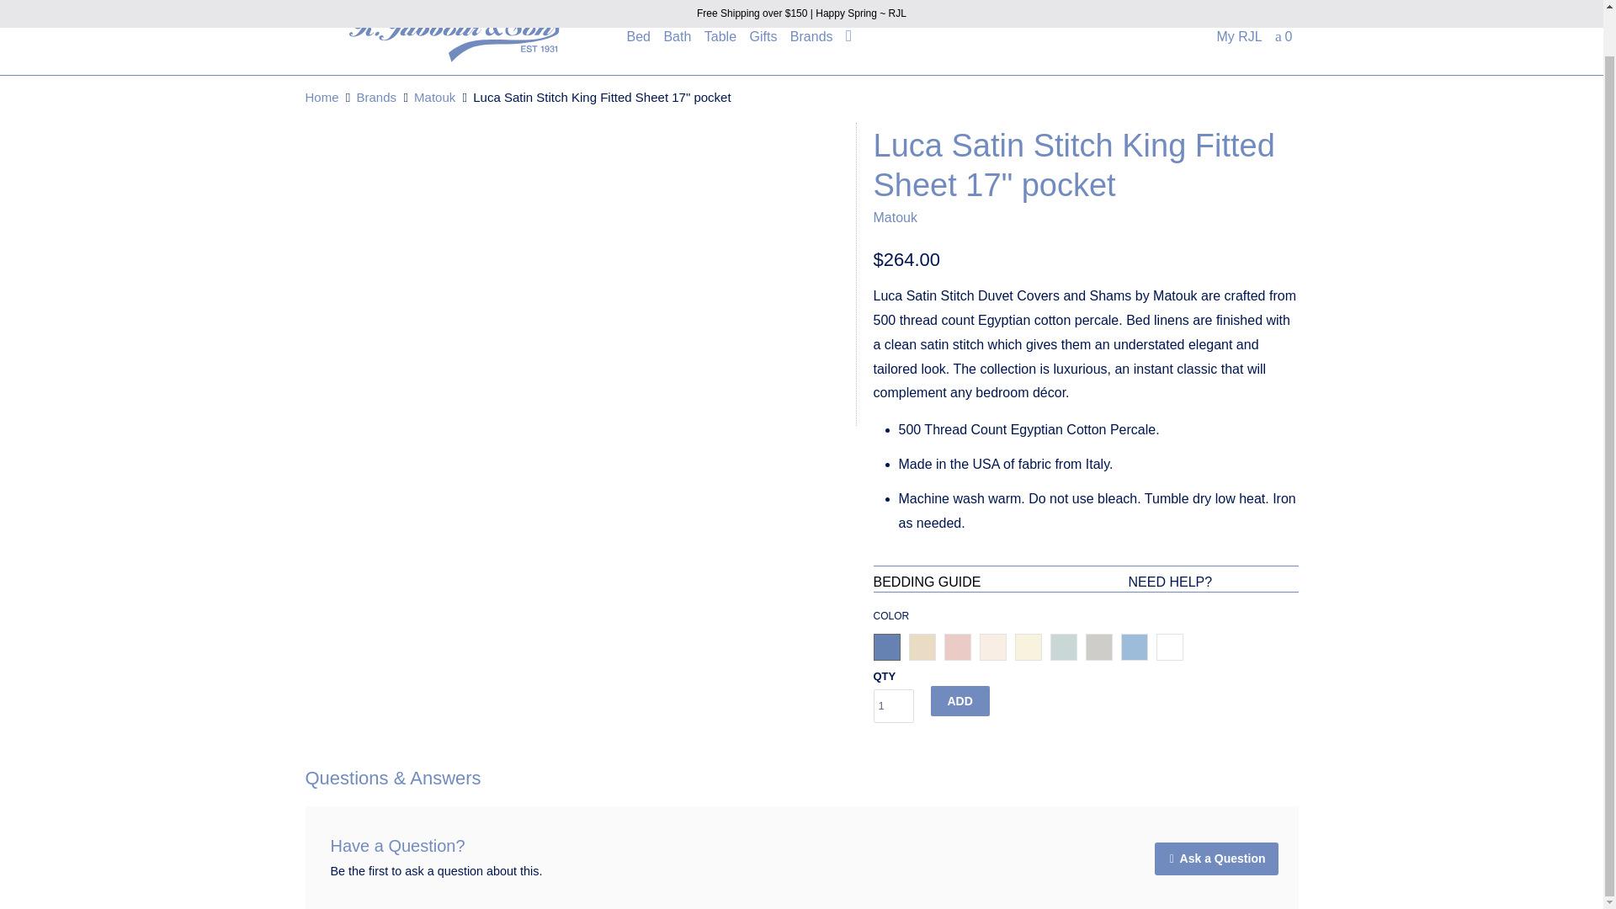 The image size is (1616, 909). Describe the element at coordinates (434, 97) in the screenshot. I see `Matouk` at that location.